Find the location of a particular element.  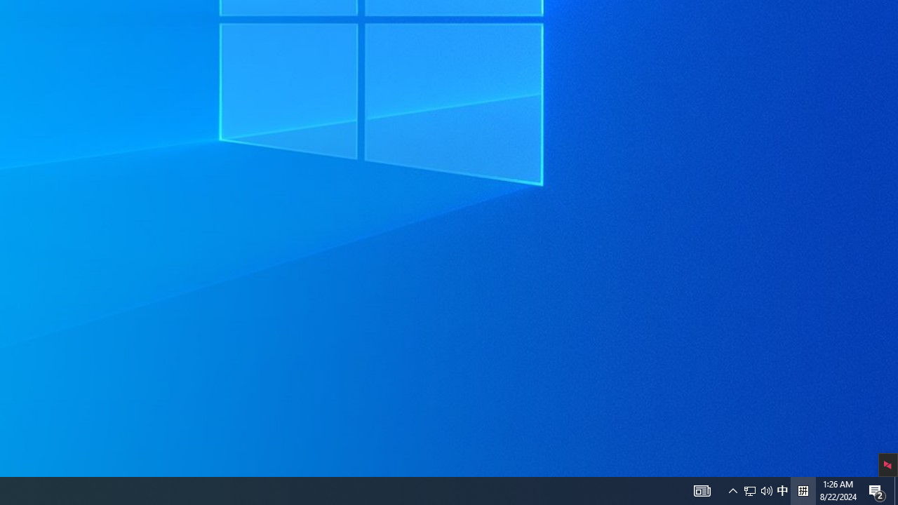

Notification Chevron is located at coordinates (732, 491).